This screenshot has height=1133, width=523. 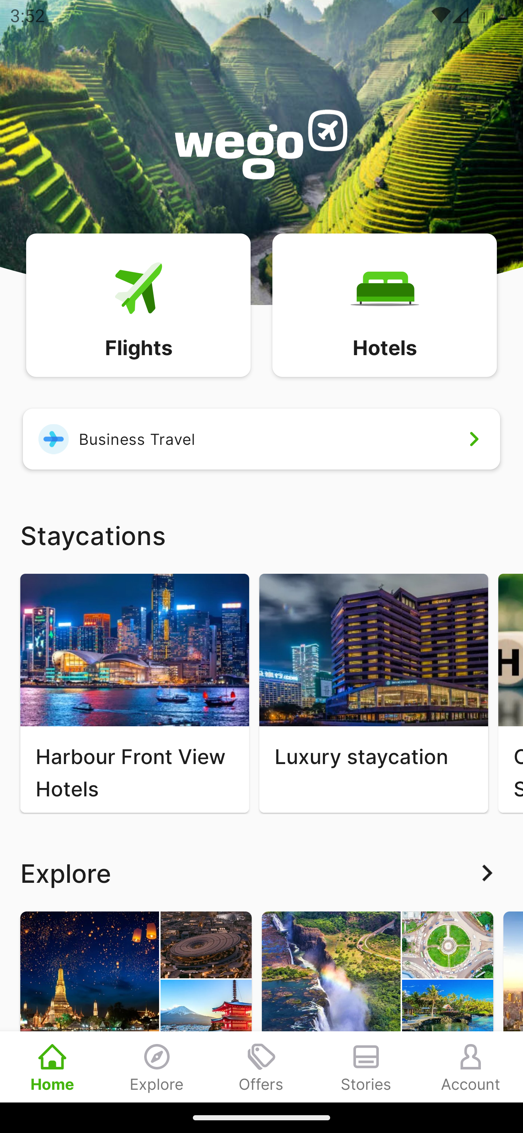 What do you see at coordinates (157, 1067) in the screenshot?
I see `Explore` at bounding box center [157, 1067].